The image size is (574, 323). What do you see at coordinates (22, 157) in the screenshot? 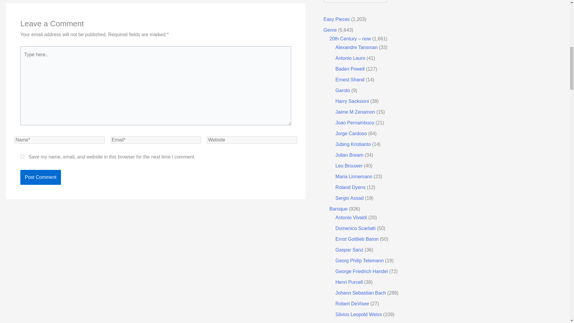
I see `yes` at bounding box center [22, 157].